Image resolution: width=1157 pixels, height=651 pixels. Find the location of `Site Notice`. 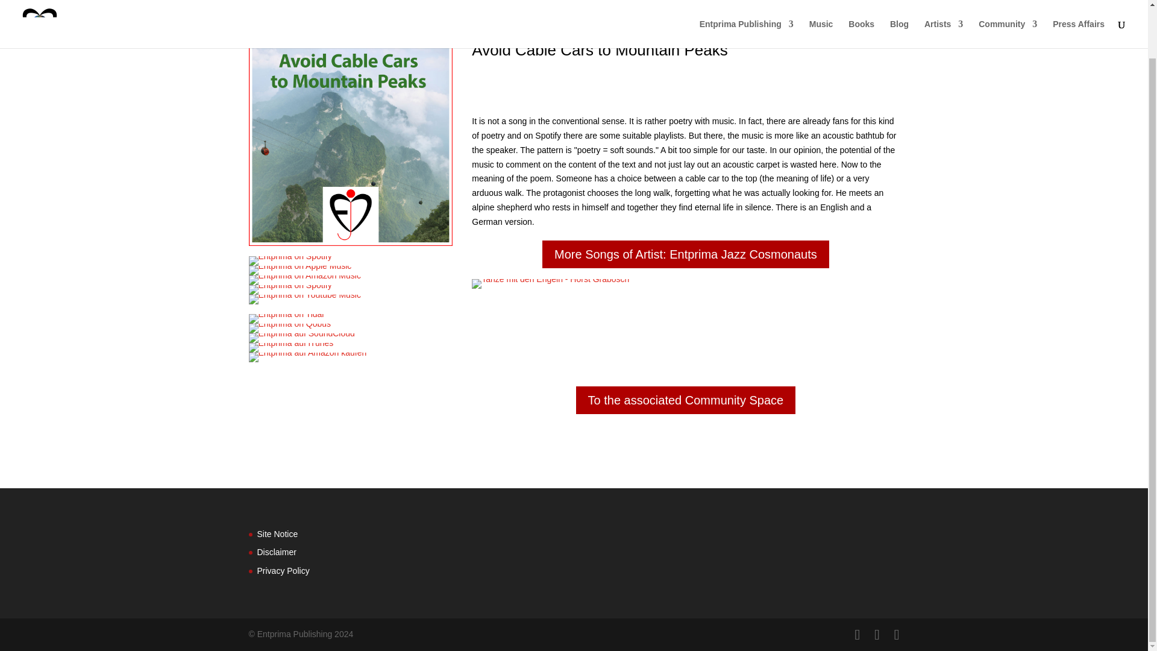

Site Notice is located at coordinates (277, 533).